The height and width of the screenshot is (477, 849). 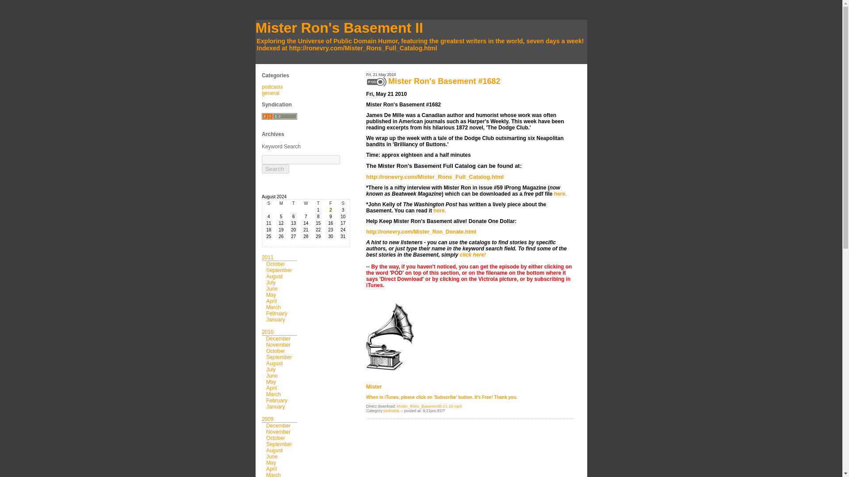 What do you see at coordinates (279, 444) in the screenshot?
I see `September` at bounding box center [279, 444].